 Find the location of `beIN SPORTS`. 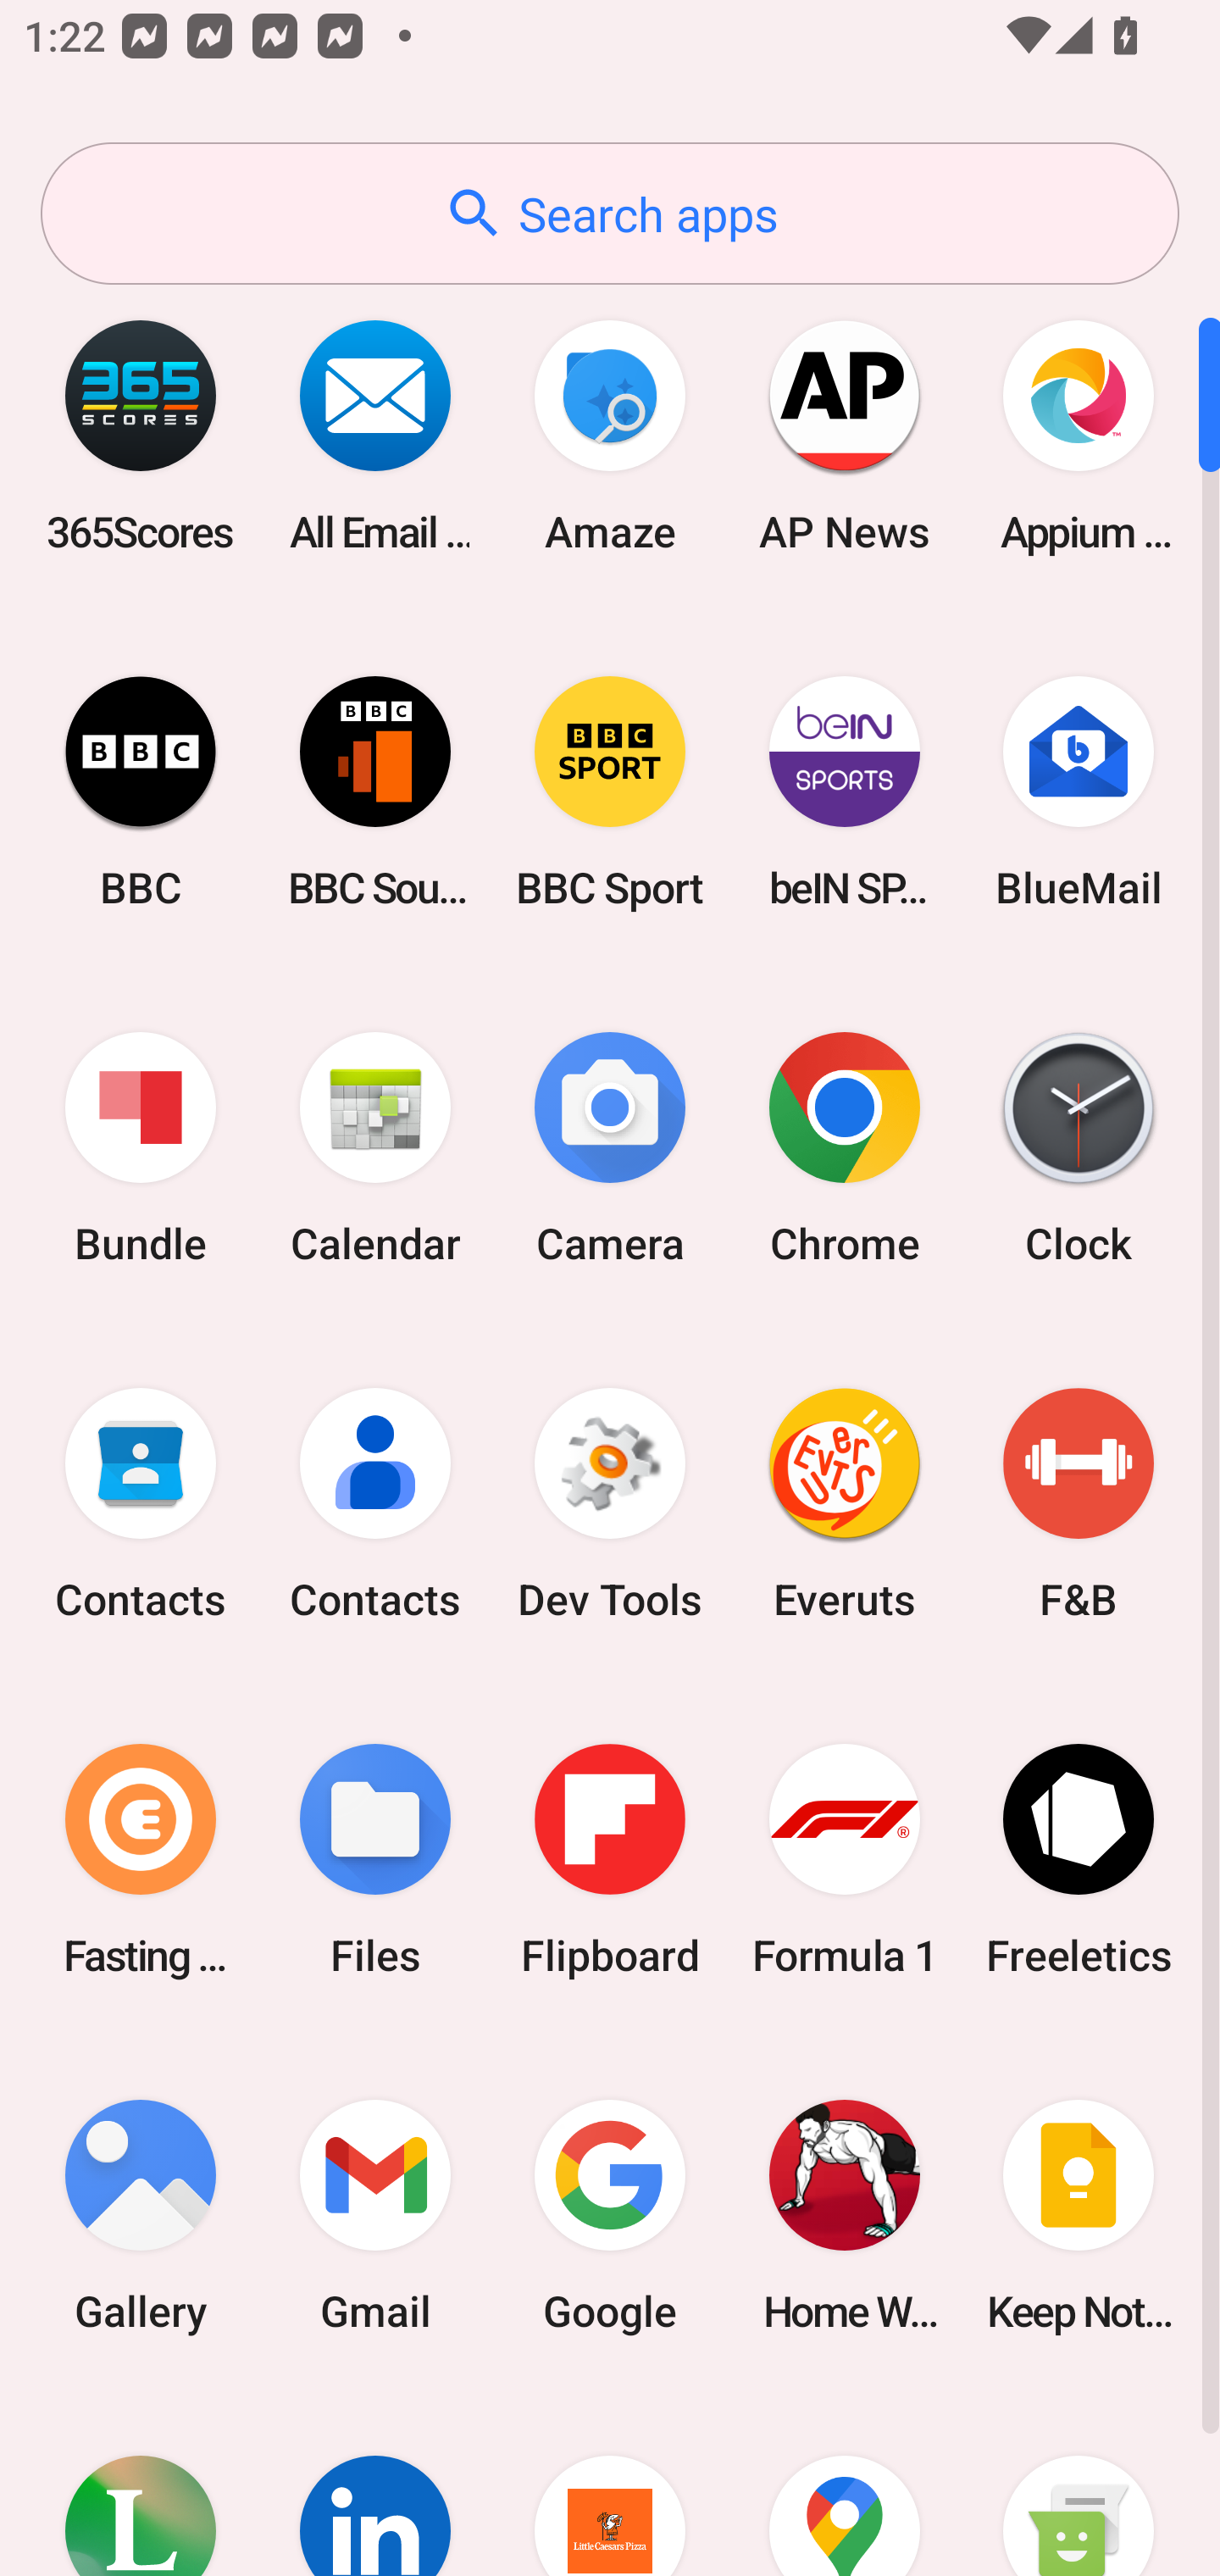

beIN SPORTS is located at coordinates (844, 791).